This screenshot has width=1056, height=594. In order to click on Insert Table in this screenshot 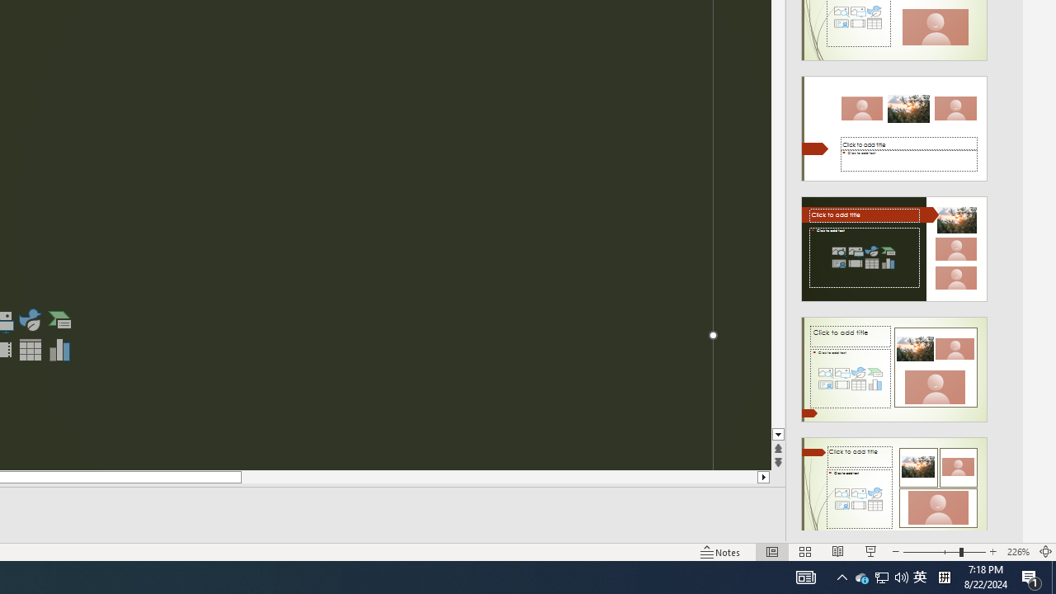, I will do `click(30, 350)`.